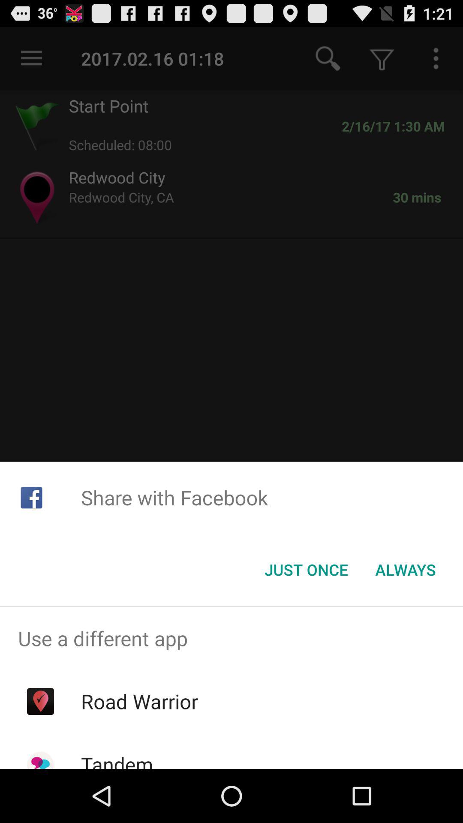 This screenshot has width=463, height=823. I want to click on flip until road warrior icon, so click(139, 701).